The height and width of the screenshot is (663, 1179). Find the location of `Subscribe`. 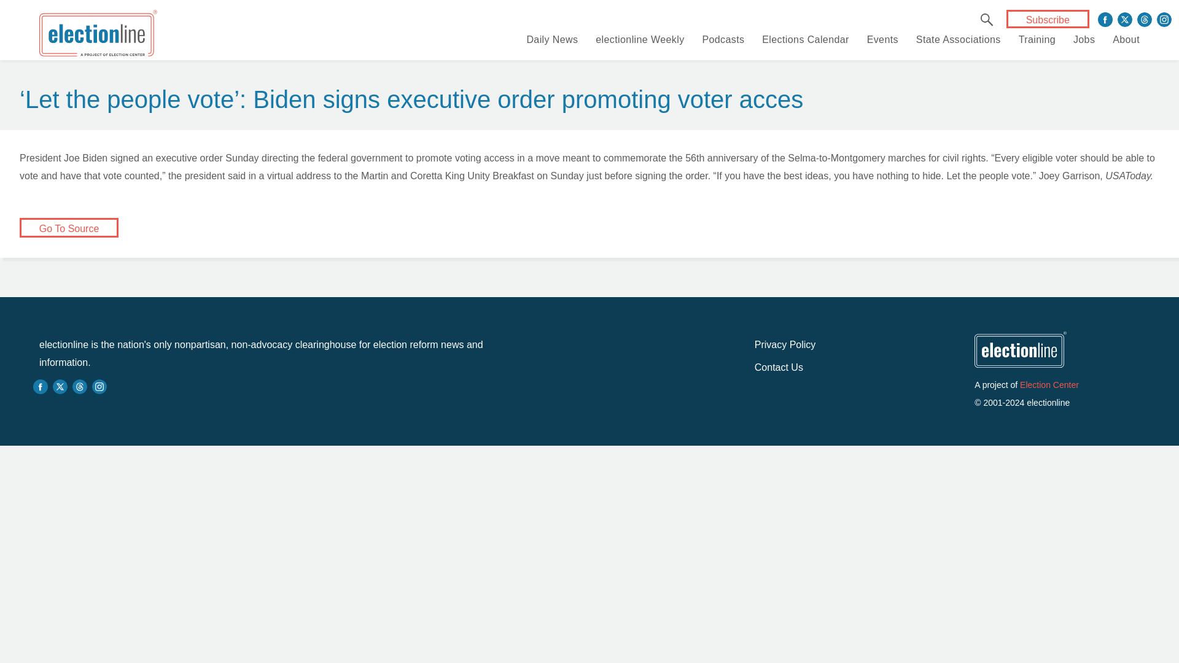

Subscribe is located at coordinates (1048, 19).